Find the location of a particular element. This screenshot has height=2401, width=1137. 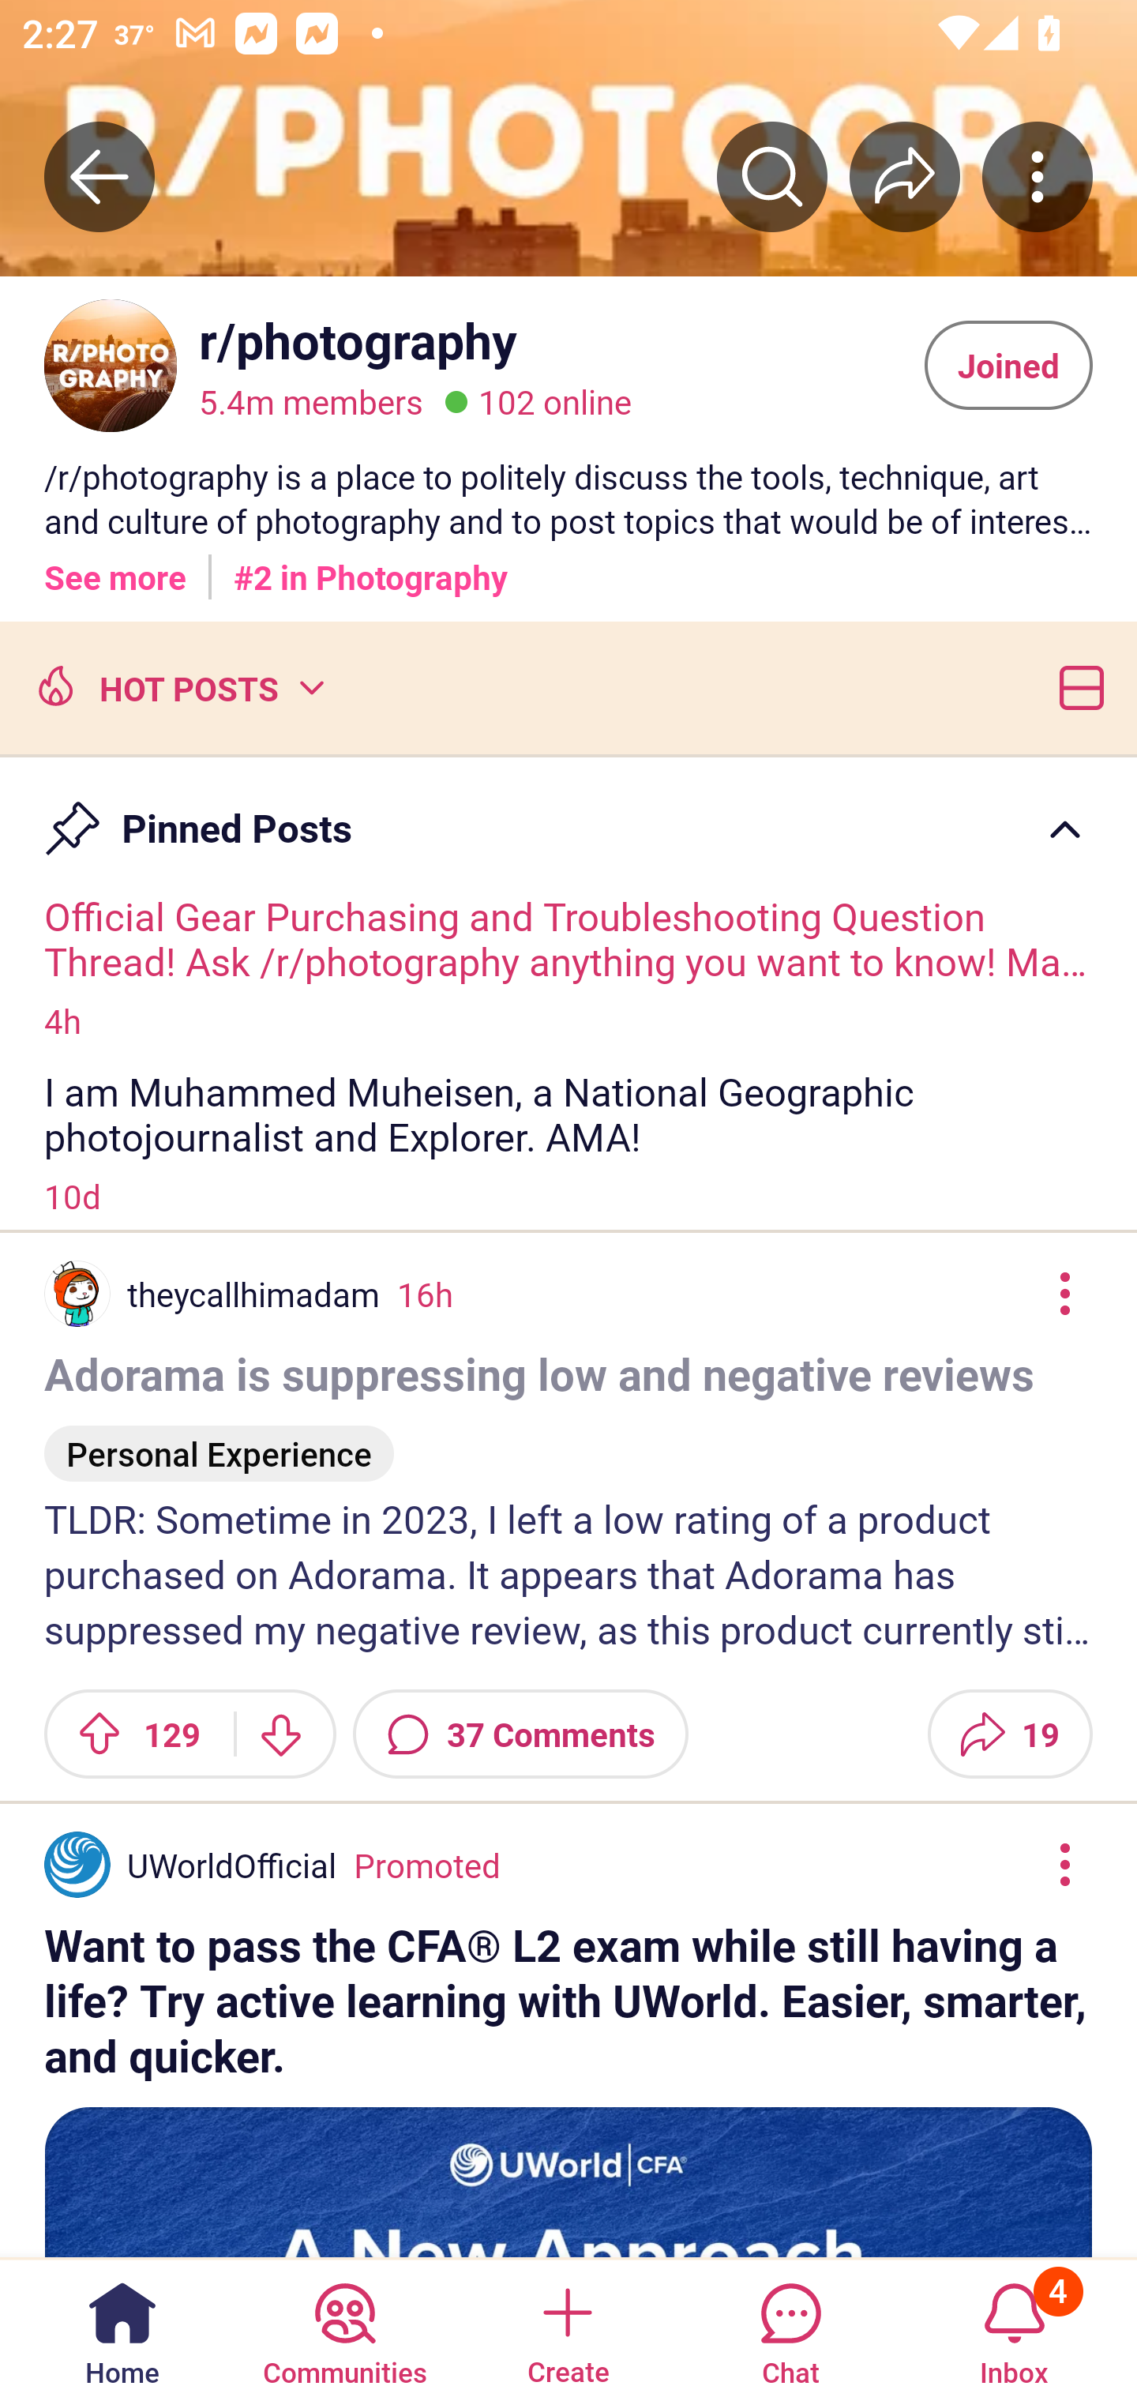

Home is located at coordinates (122, 2328).